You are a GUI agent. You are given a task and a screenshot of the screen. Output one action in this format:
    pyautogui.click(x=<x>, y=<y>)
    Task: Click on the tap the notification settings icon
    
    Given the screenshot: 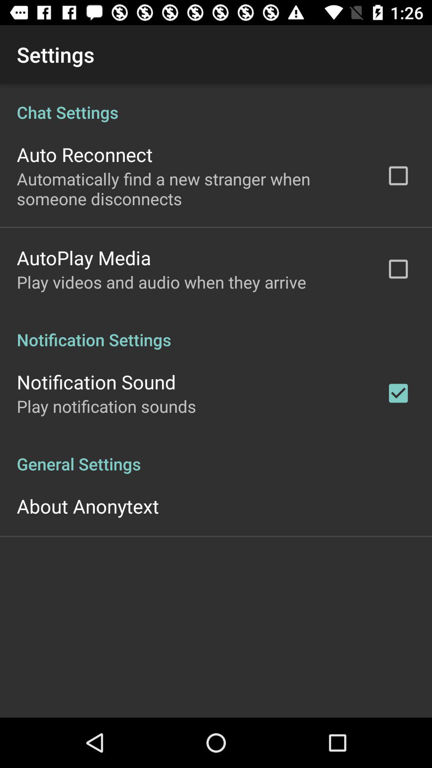 What is the action you would take?
    pyautogui.click(x=216, y=331)
    